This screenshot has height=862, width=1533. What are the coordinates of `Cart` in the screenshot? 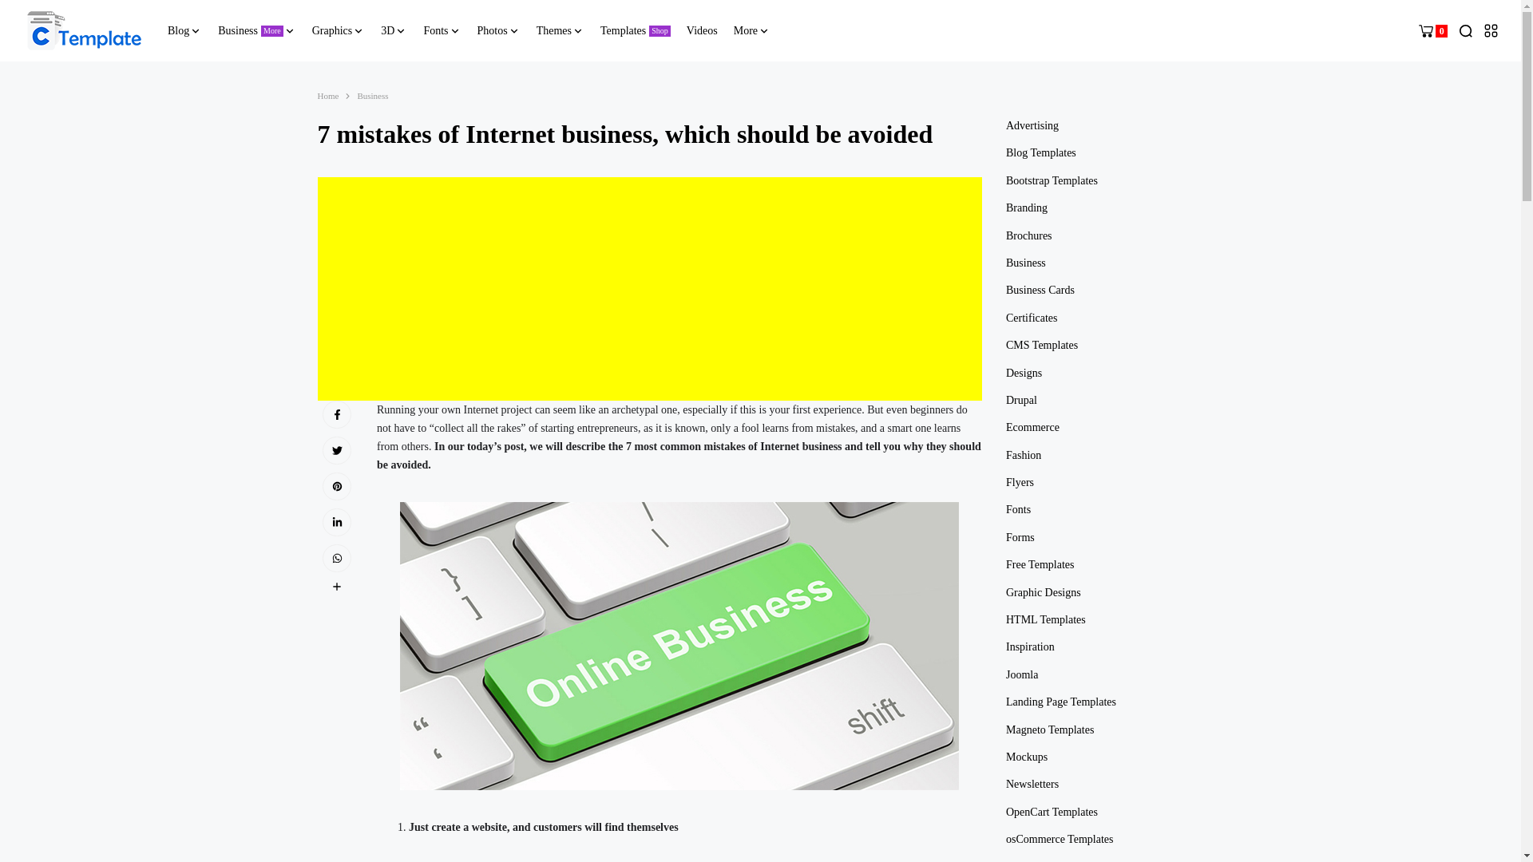 It's located at (1432, 30).